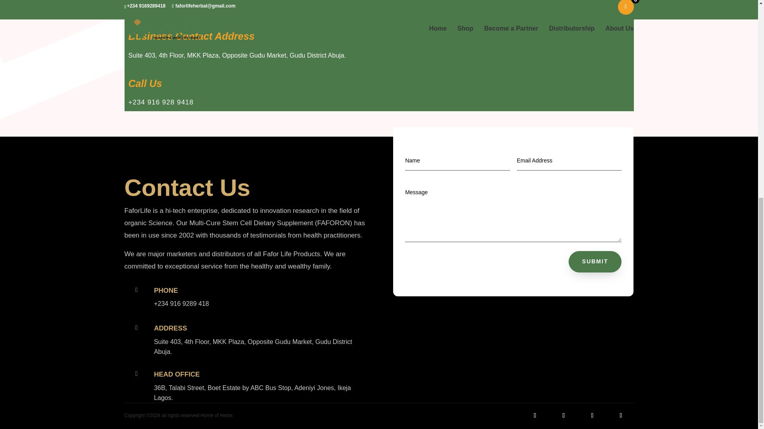 This screenshot has height=429, width=764. Describe the element at coordinates (621, 415) in the screenshot. I see `Follow on Youtube` at that location.